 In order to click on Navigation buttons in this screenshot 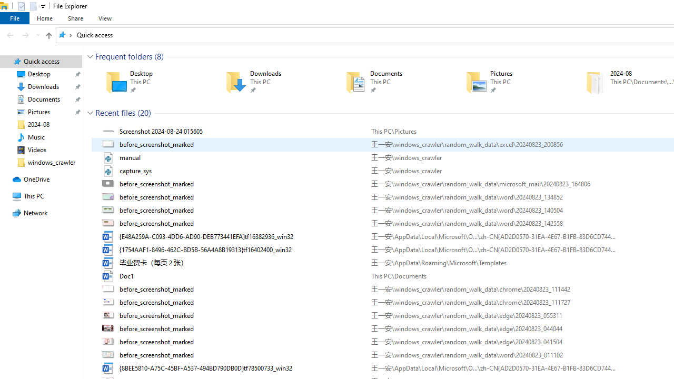, I will do `click(22, 35)`.